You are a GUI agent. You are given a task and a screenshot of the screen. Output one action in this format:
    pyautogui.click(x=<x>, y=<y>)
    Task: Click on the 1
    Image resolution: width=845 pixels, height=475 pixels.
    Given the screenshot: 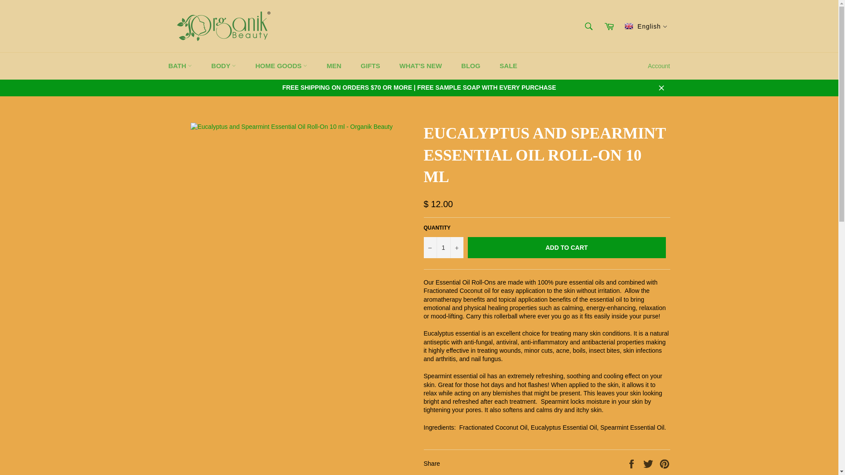 What is the action you would take?
    pyautogui.click(x=443, y=247)
    